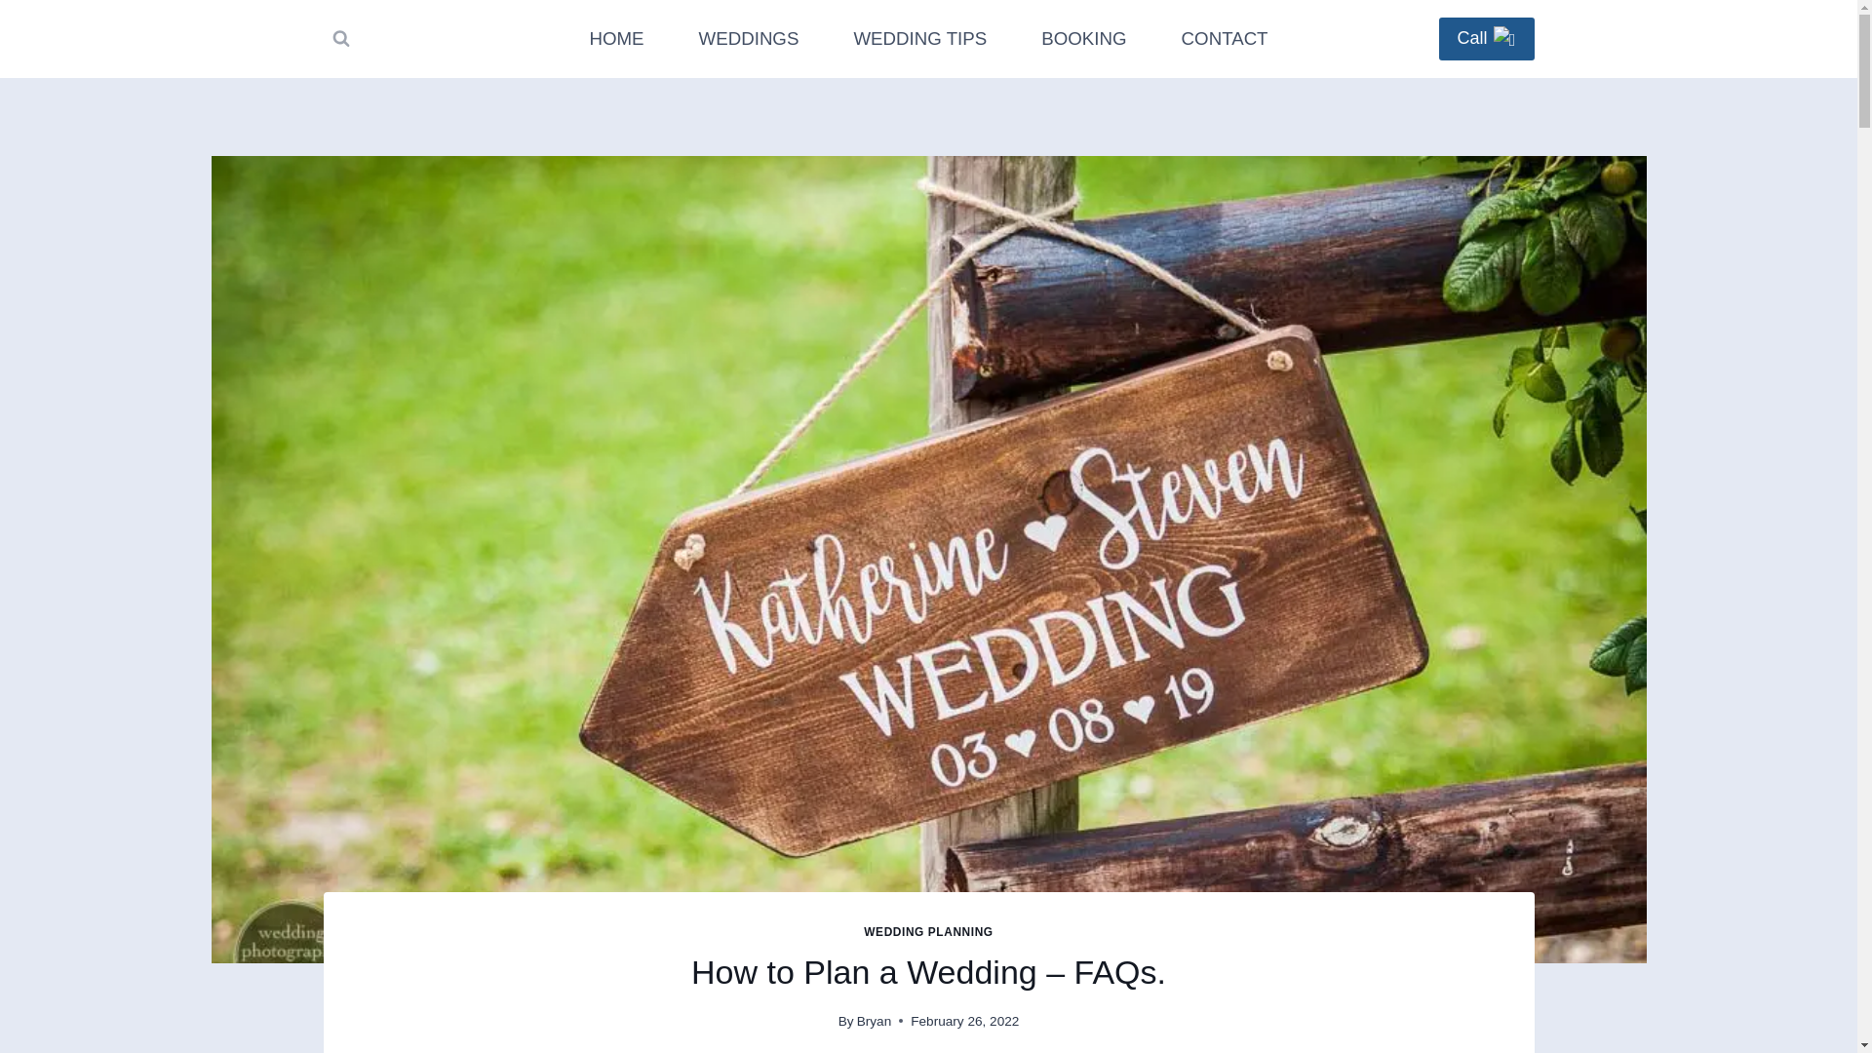 The image size is (1872, 1053). I want to click on WEDDINGS, so click(749, 39).